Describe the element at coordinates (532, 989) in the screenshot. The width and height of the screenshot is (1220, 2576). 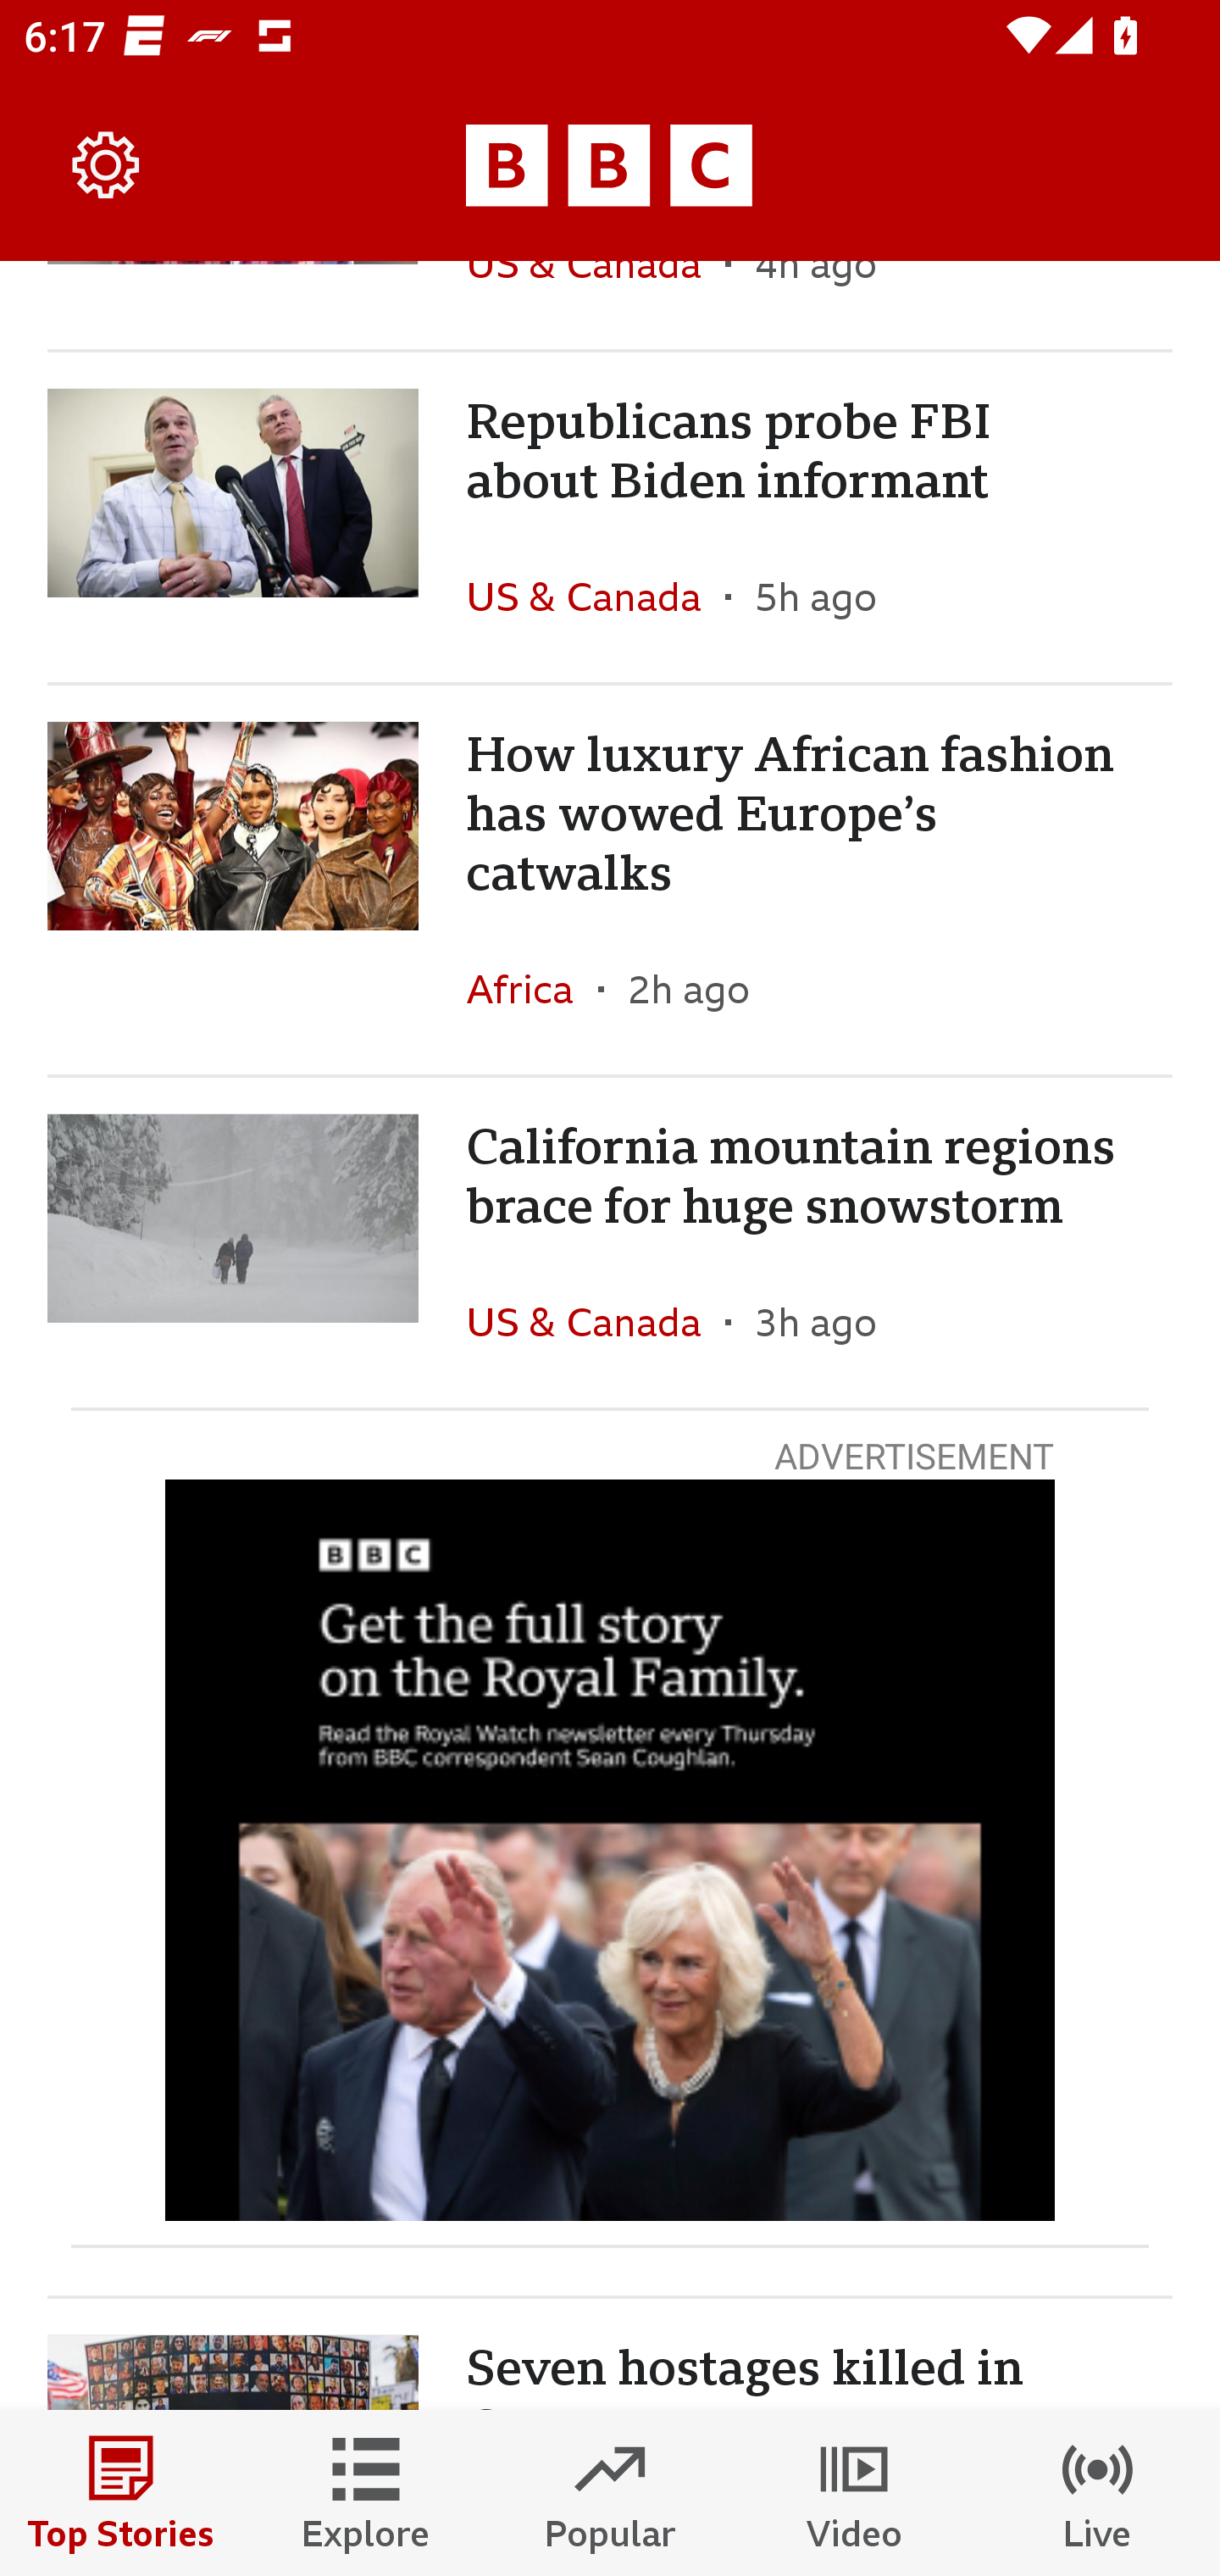
I see `Africa In the section Africa` at that location.